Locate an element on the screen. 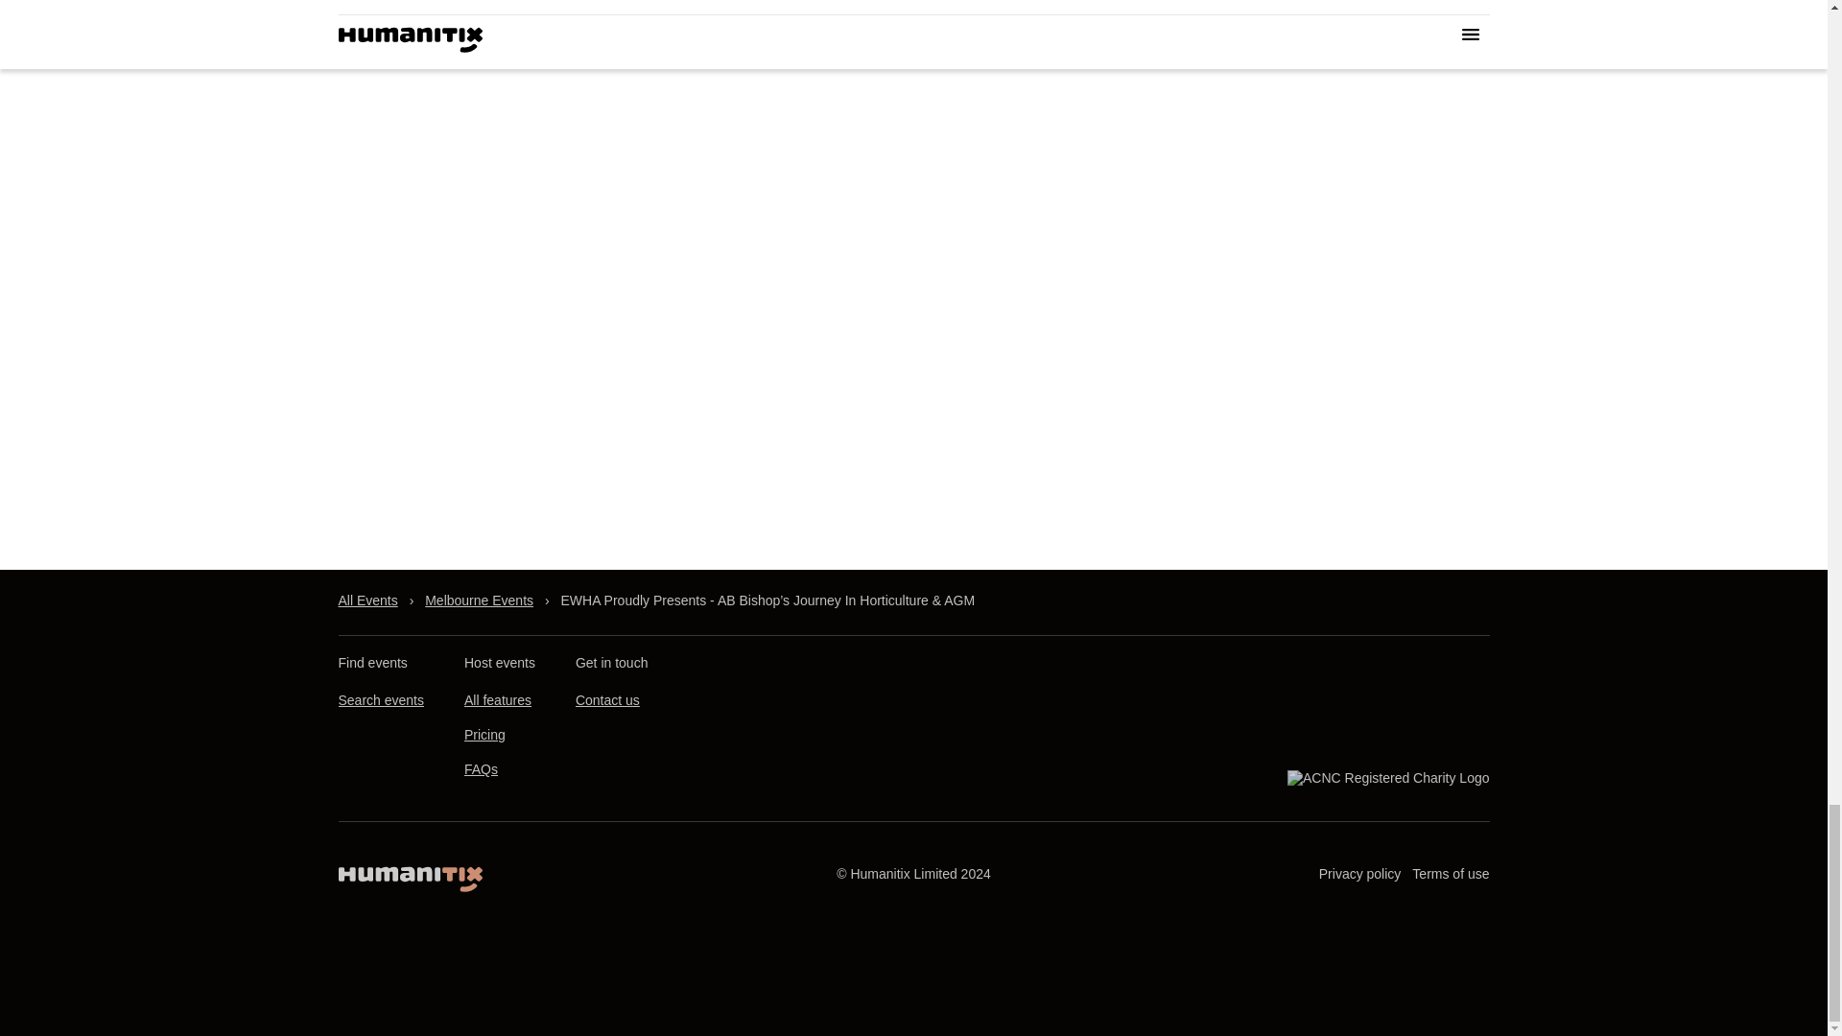 The height and width of the screenshot is (1036, 1842). Search events is located at coordinates (380, 700).